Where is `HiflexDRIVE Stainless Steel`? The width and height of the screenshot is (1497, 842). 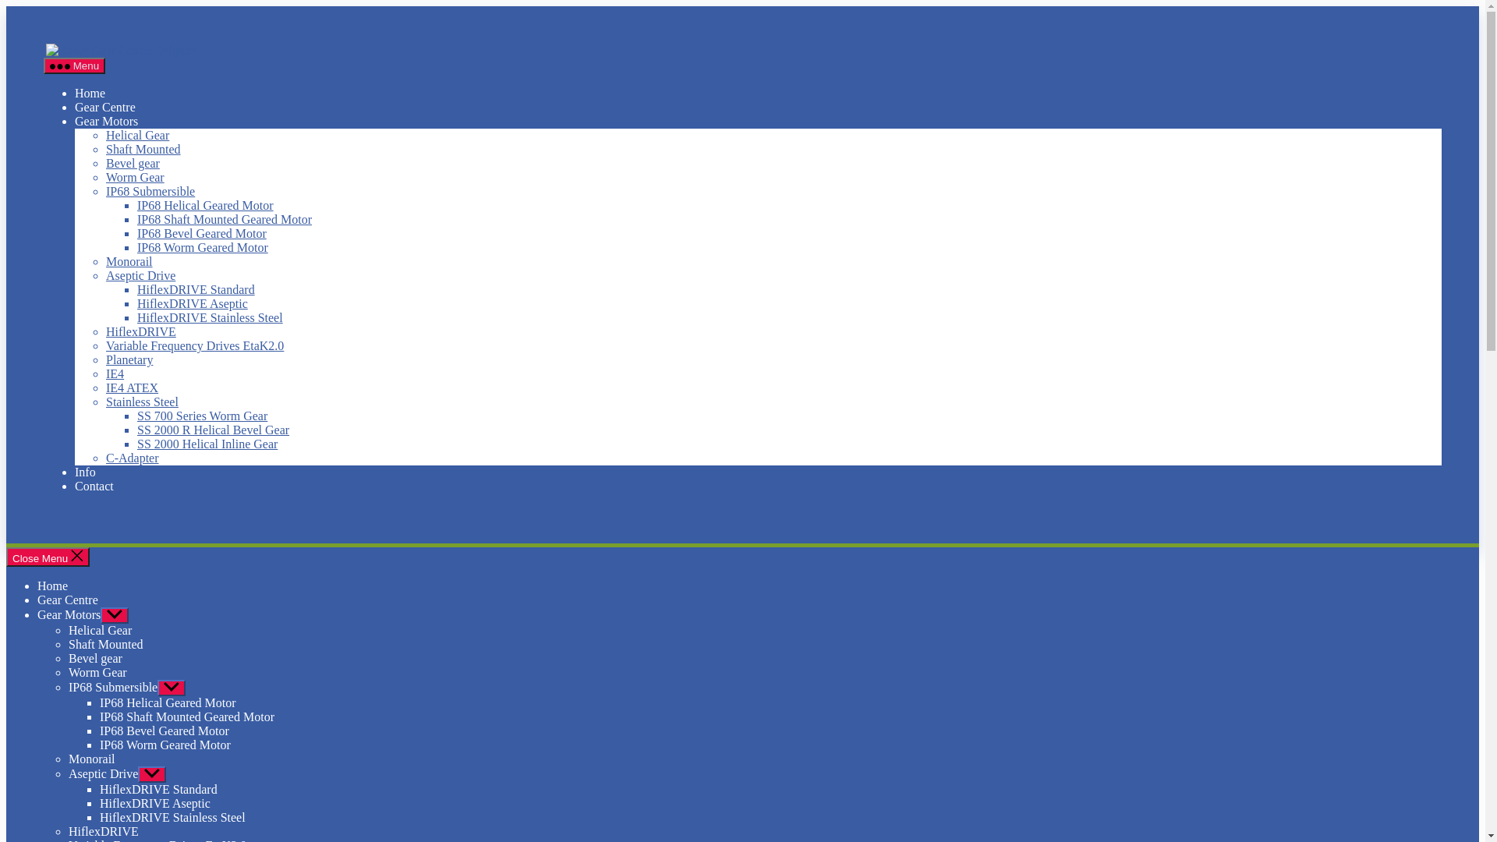
HiflexDRIVE Stainless Steel is located at coordinates (173, 817).